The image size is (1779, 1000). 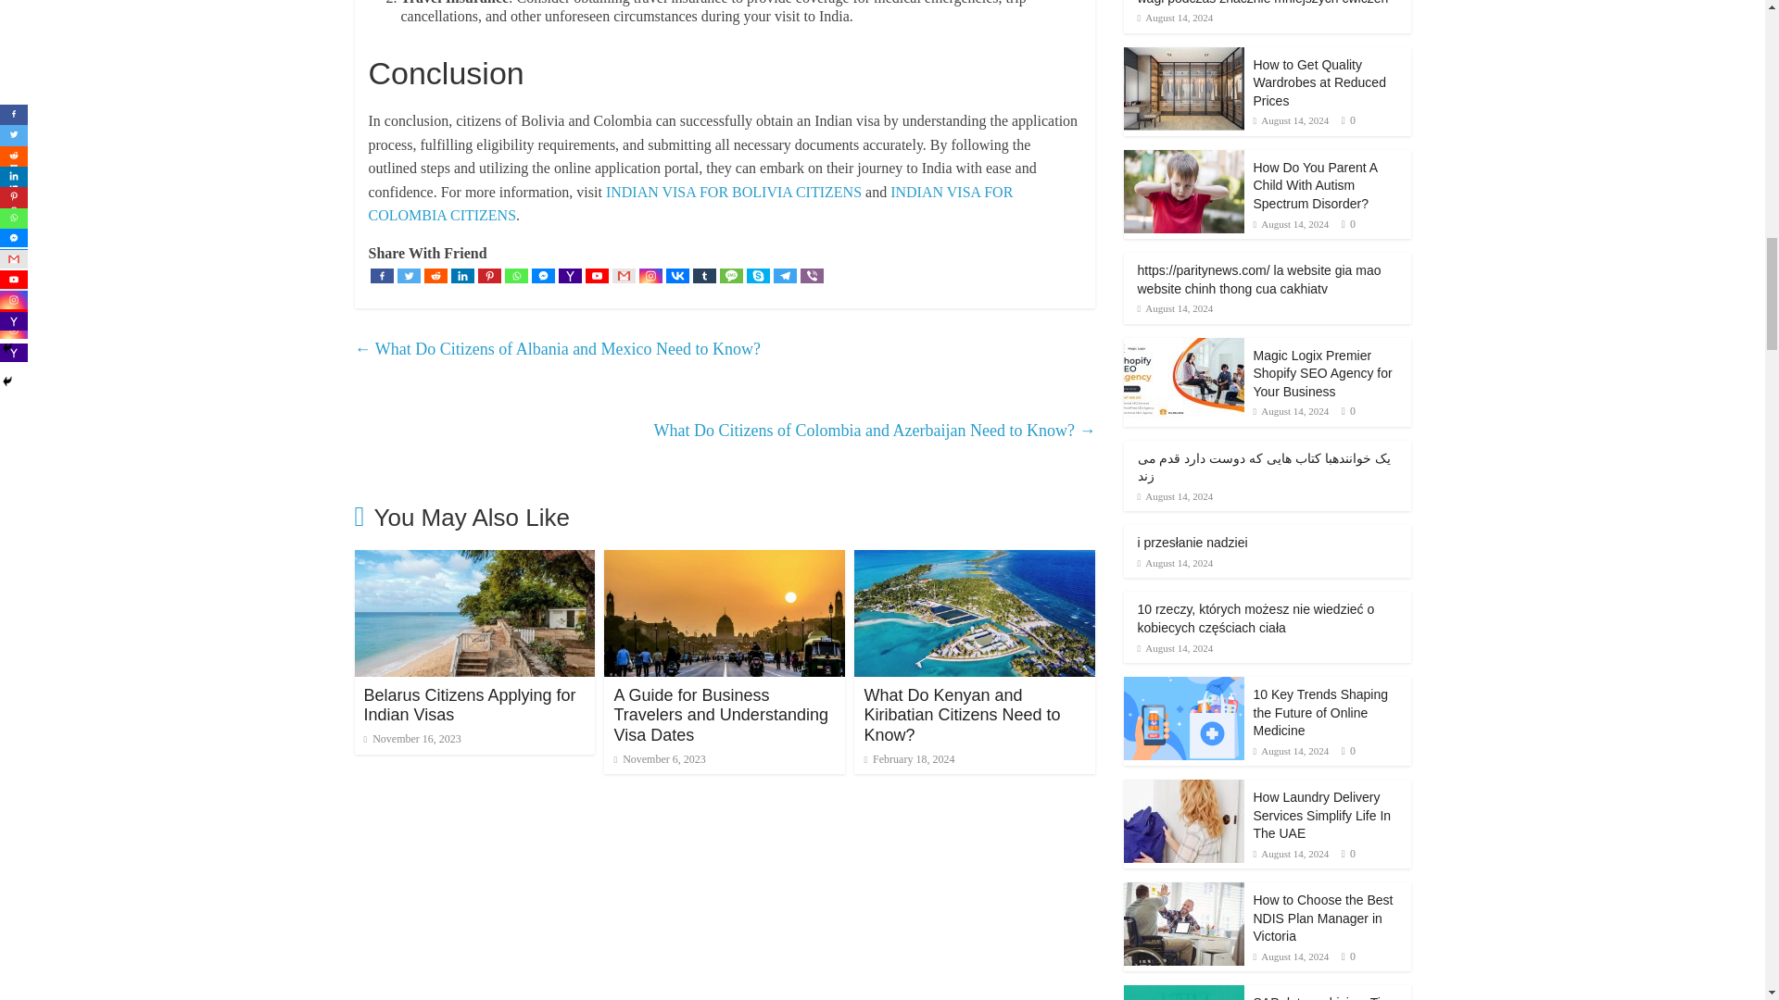 What do you see at coordinates (461, 276) in the screenshot?
I see `Linkedin` at bounding box center [461, 276].